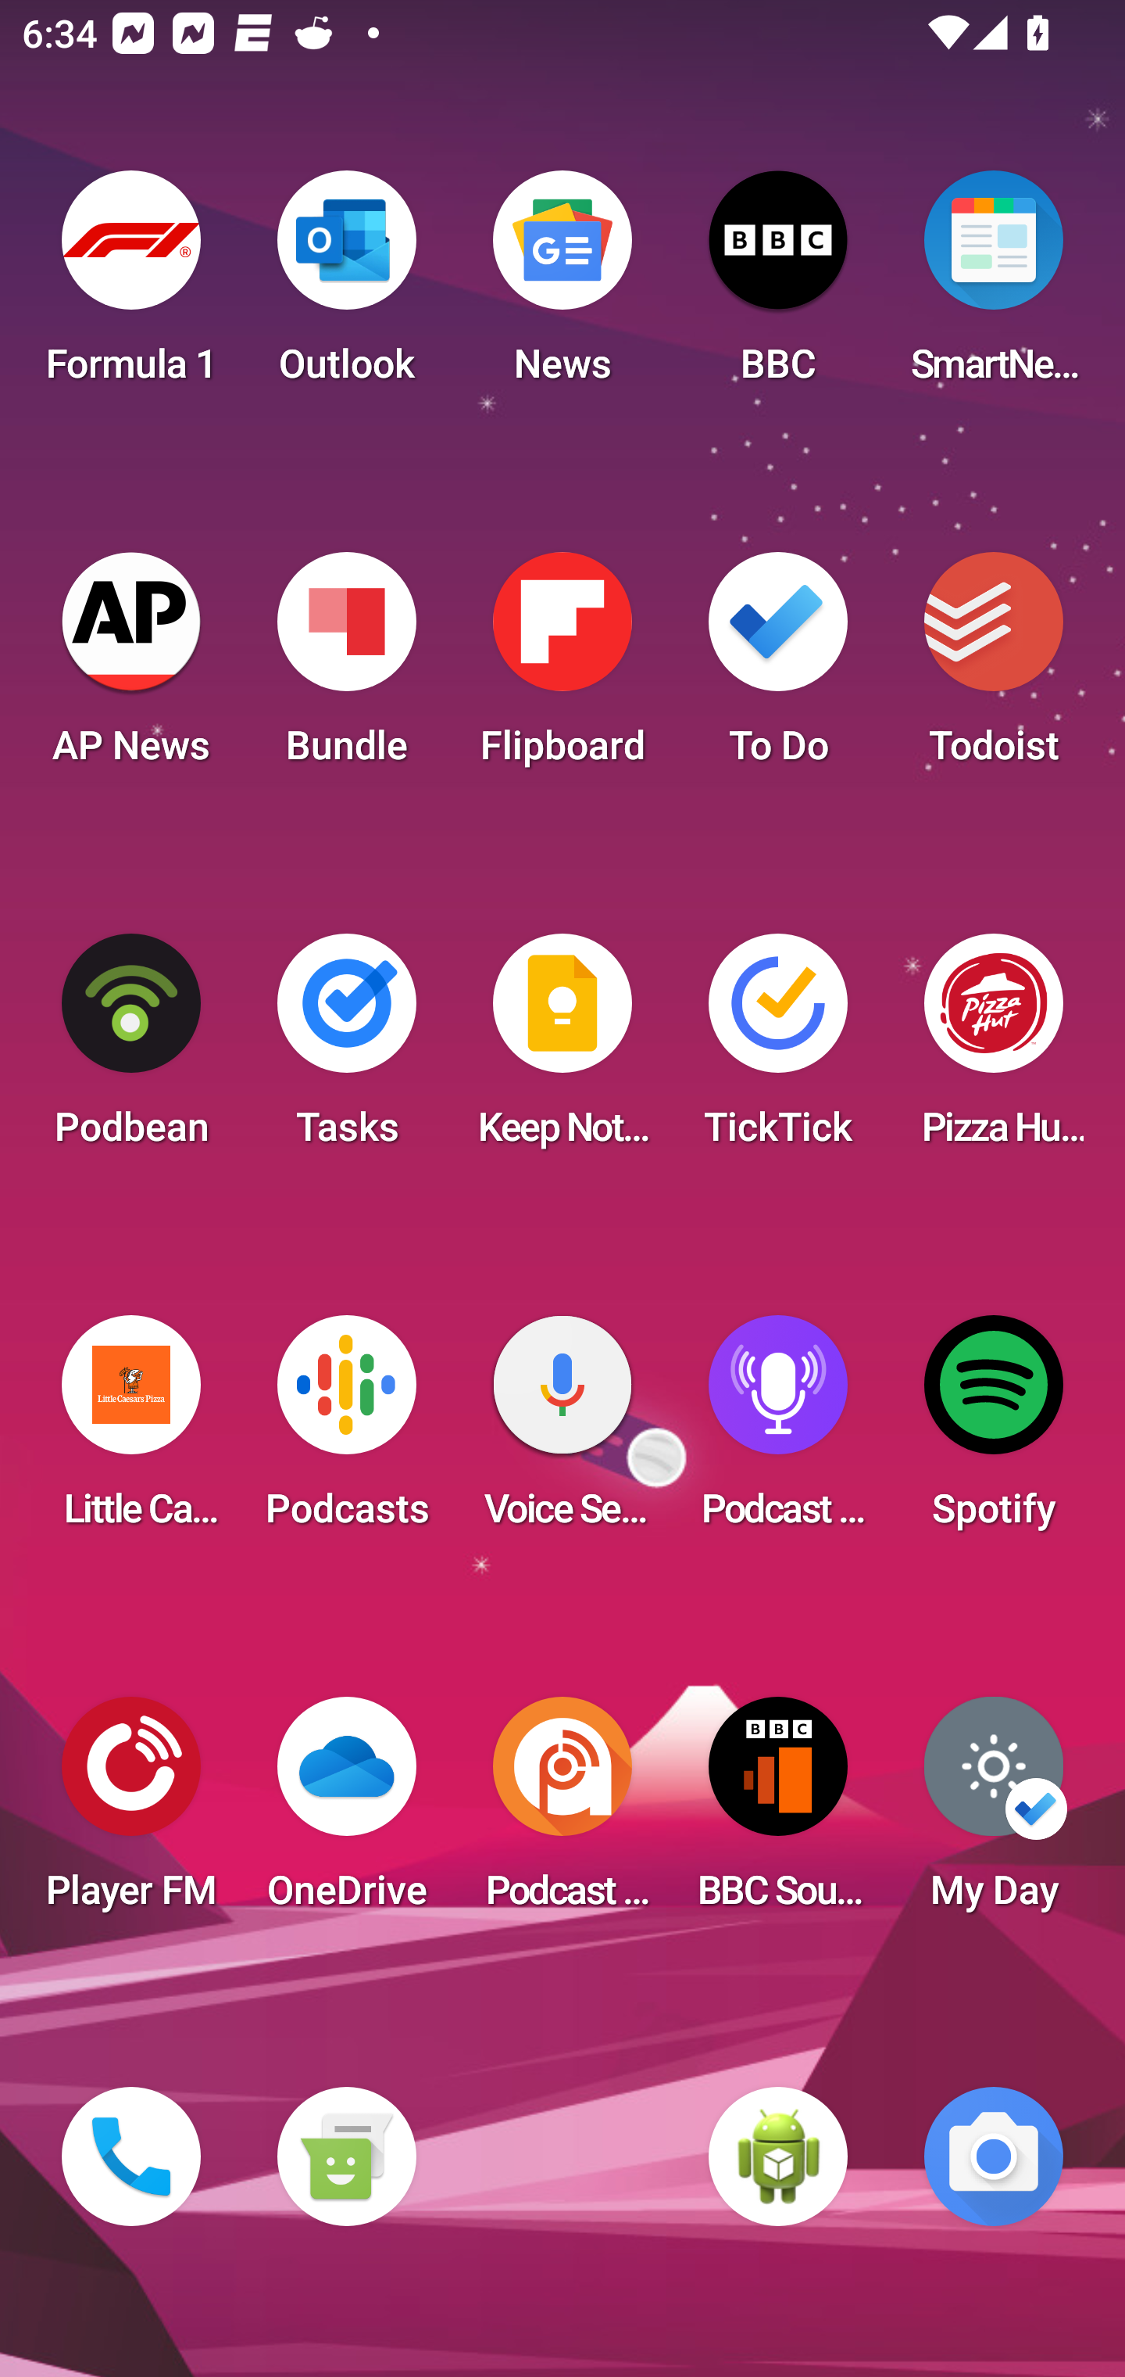 This screenshot has width=1125, height=2377. Describe the element at coordinates (778, 1431) in the screenshot. I see `Podcast Player` at that location.